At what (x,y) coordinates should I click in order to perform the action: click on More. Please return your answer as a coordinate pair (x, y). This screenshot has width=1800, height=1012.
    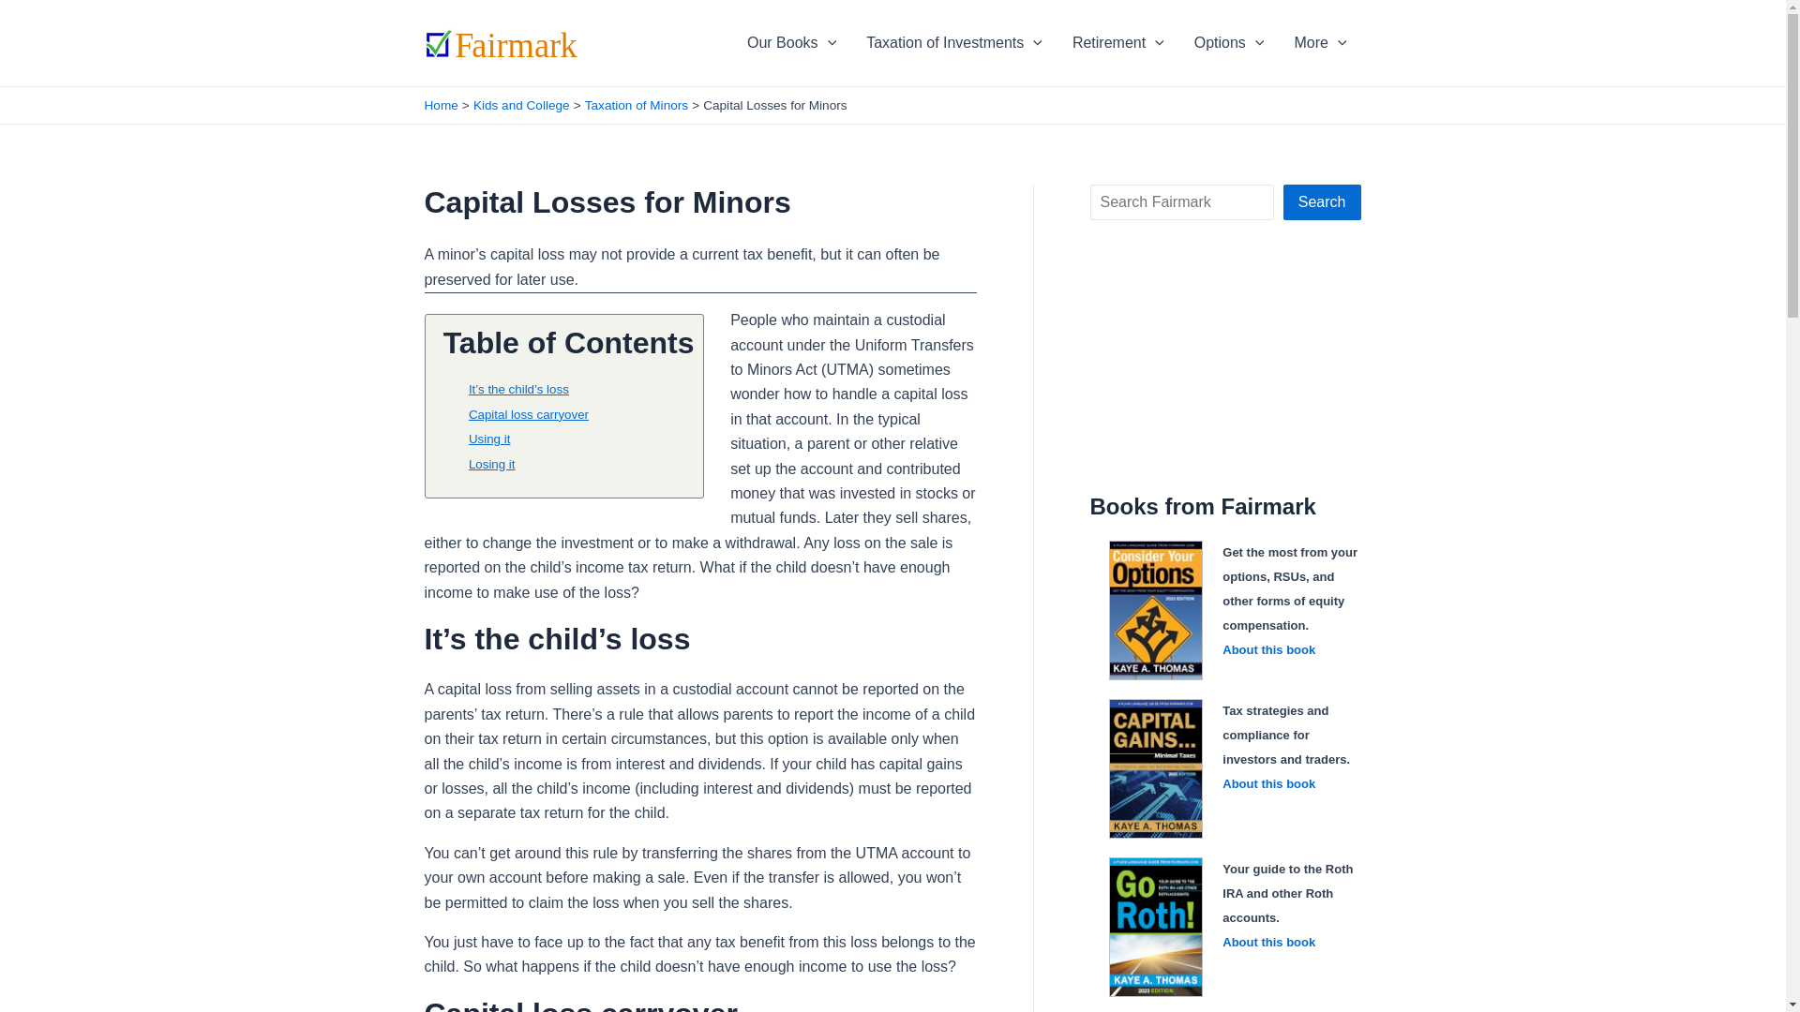
    Looking at the image, I should click on (1319, 42).